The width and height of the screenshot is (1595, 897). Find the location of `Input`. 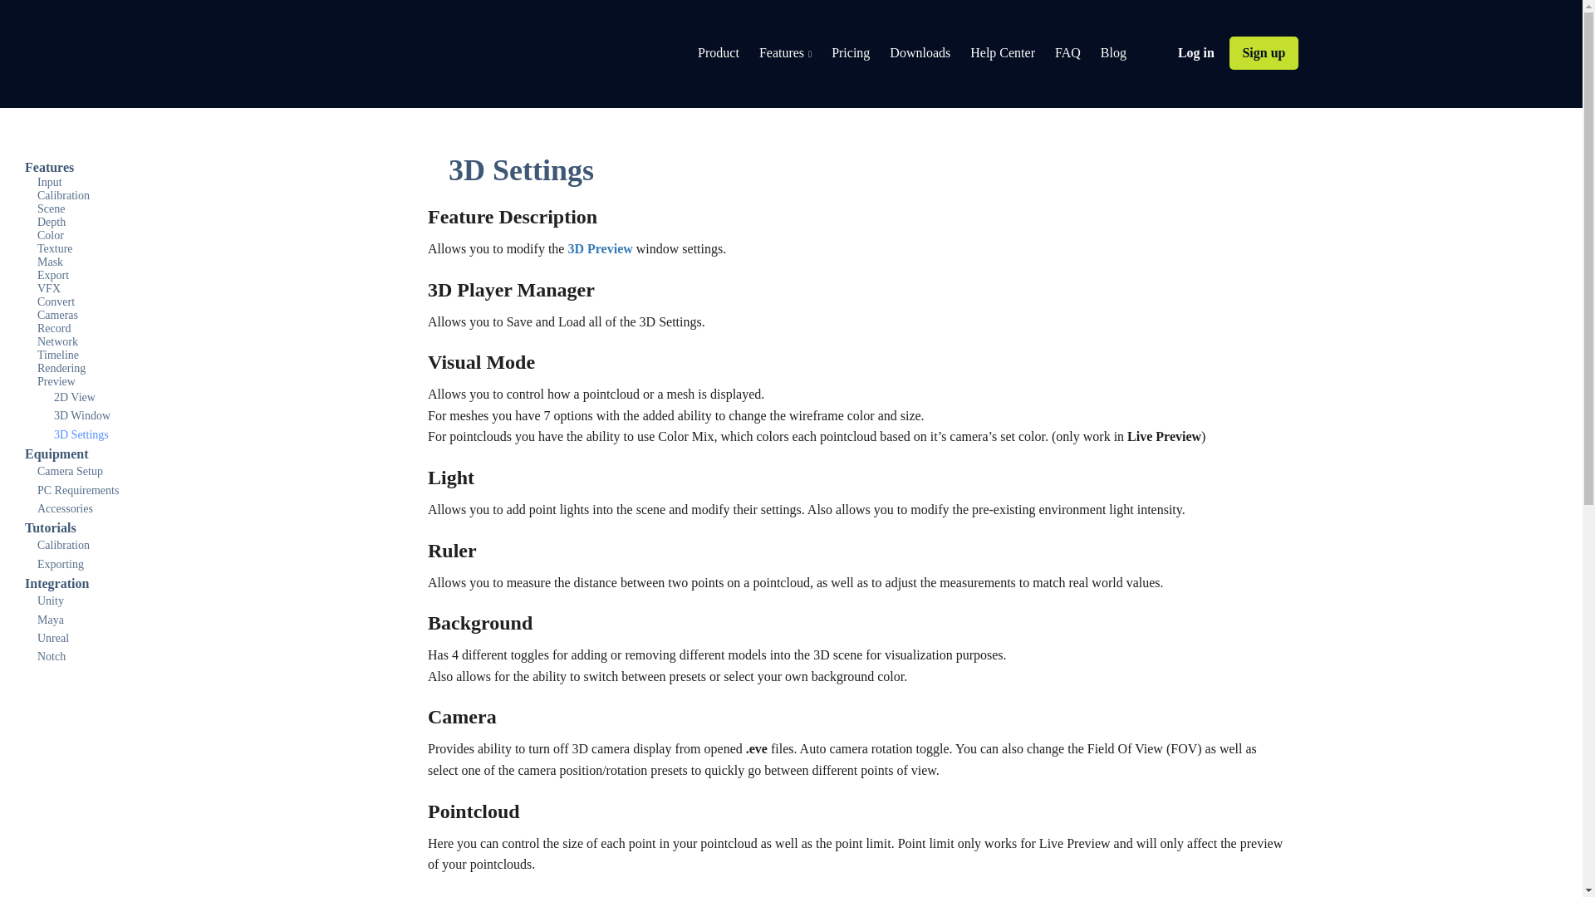

Input is located at coordinates (49, 182).